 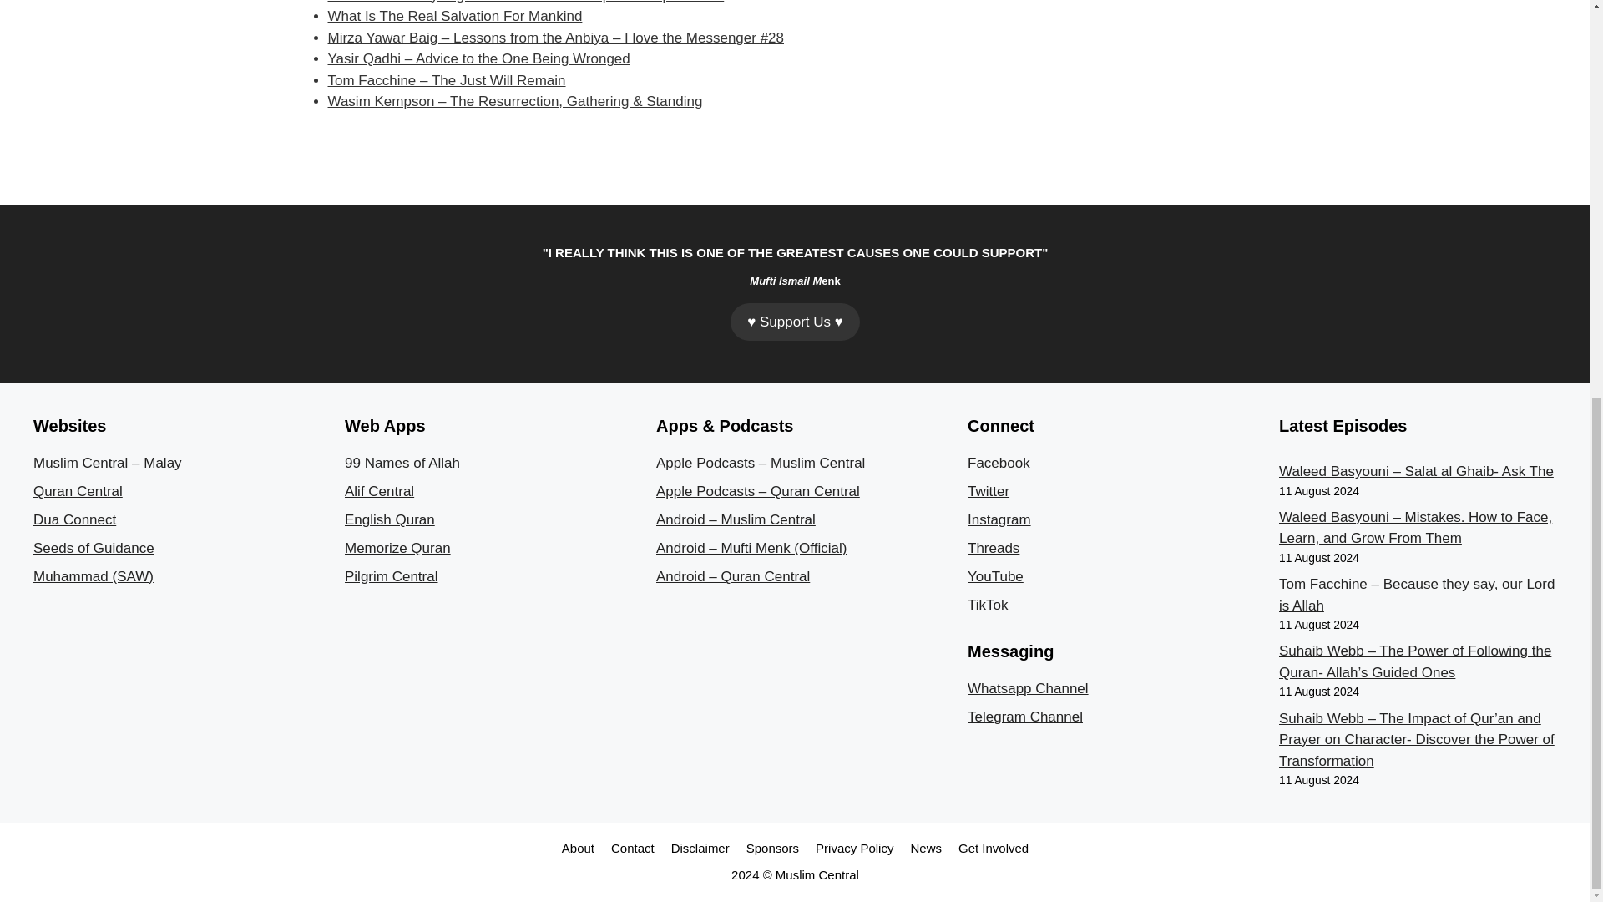 I want to click on 99 Names of Allah, so click(x=402, y=463).